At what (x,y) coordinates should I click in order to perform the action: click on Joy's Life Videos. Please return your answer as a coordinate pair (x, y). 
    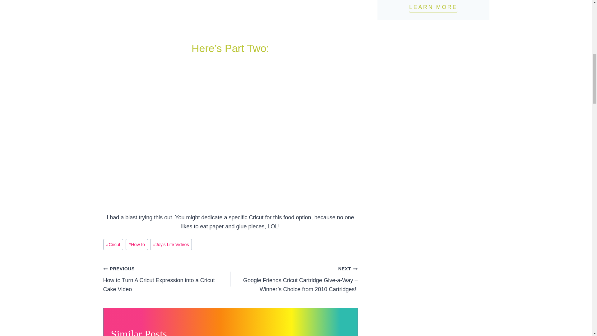
    Looking at the image, I should click on (171, 245).